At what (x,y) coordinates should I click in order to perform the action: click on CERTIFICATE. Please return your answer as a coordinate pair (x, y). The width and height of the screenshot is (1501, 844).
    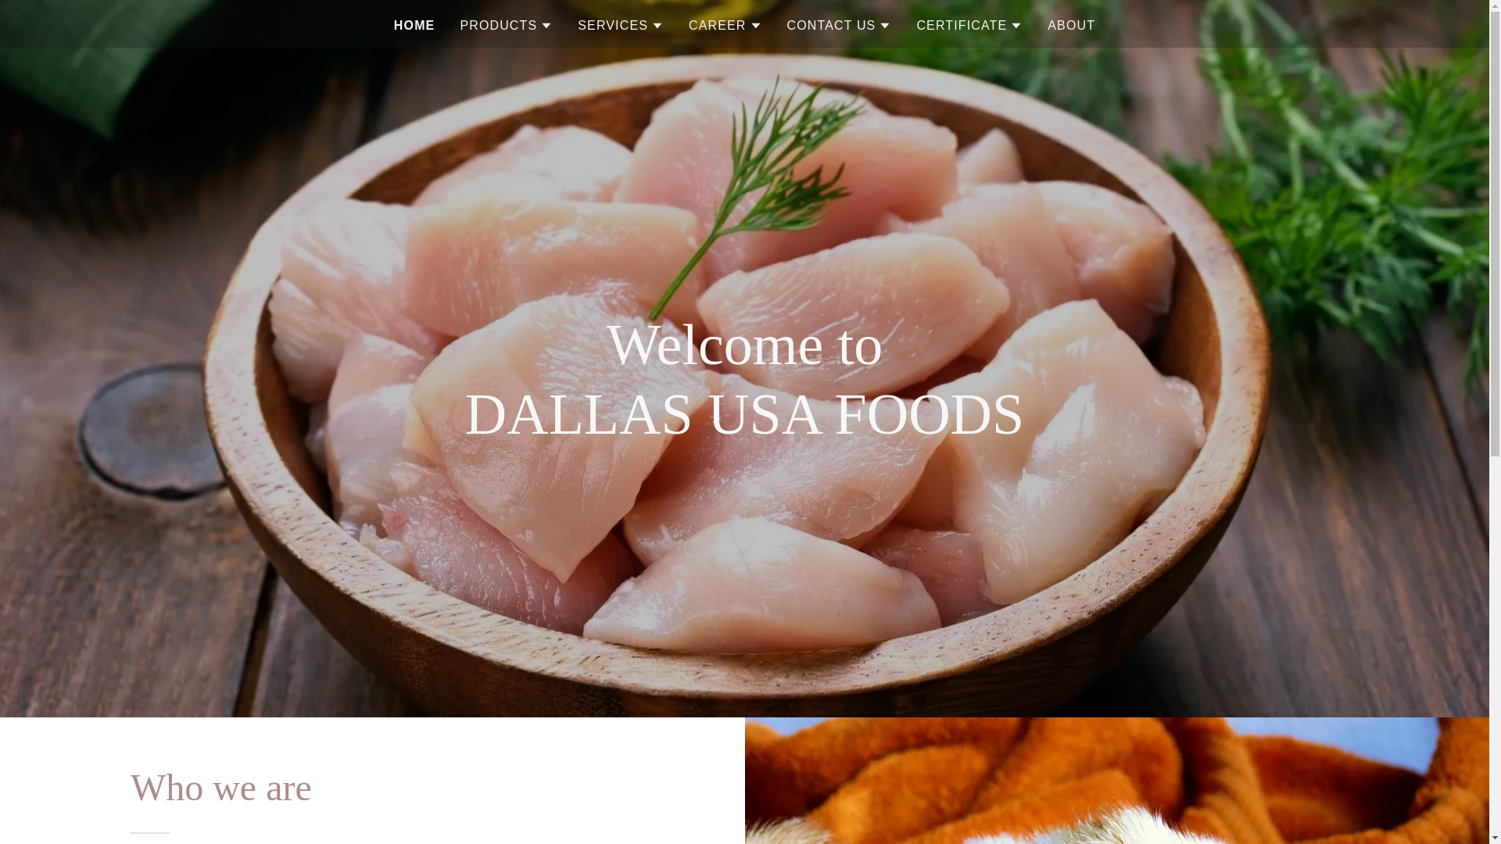
    Looking at the image, I should click on (969, 25).